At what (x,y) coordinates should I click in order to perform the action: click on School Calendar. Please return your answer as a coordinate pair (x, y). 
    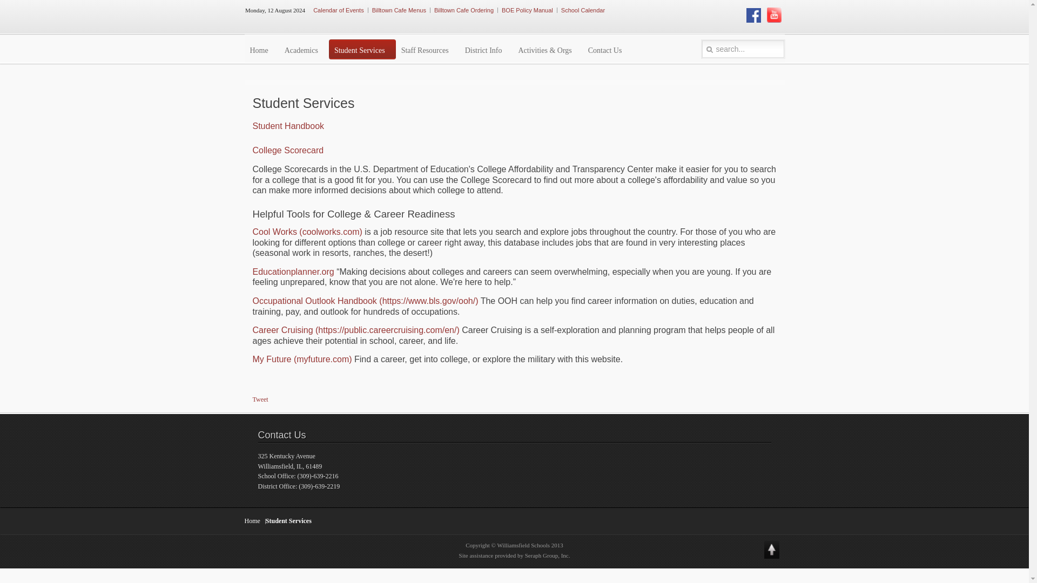
    Looking at the image, I should click on (582, 10).